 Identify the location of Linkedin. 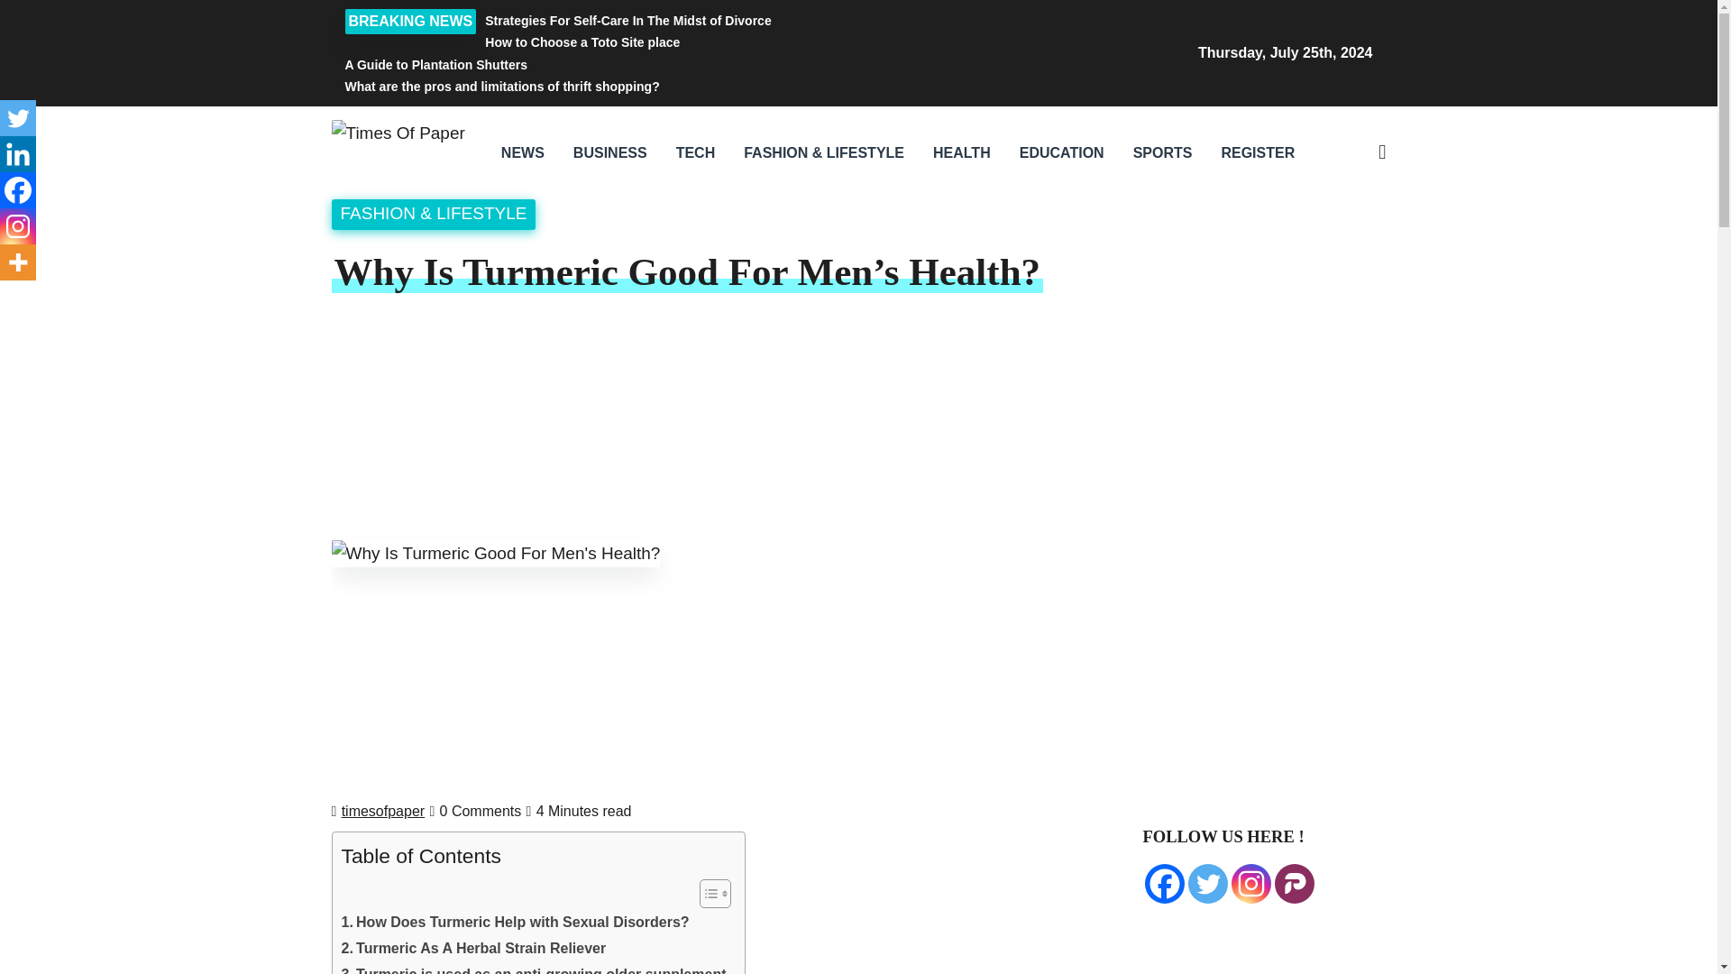
(18, 154).